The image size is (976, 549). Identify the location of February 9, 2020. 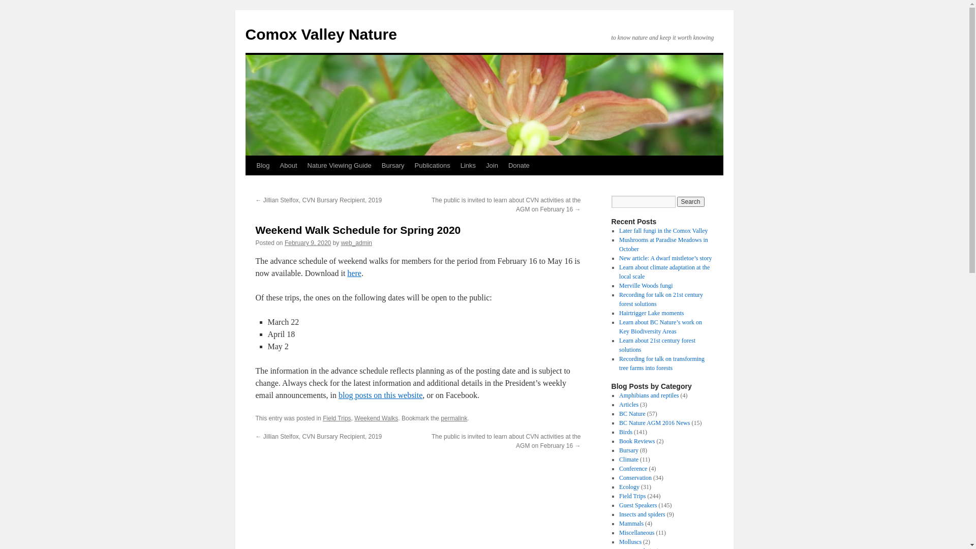
(308, 243).